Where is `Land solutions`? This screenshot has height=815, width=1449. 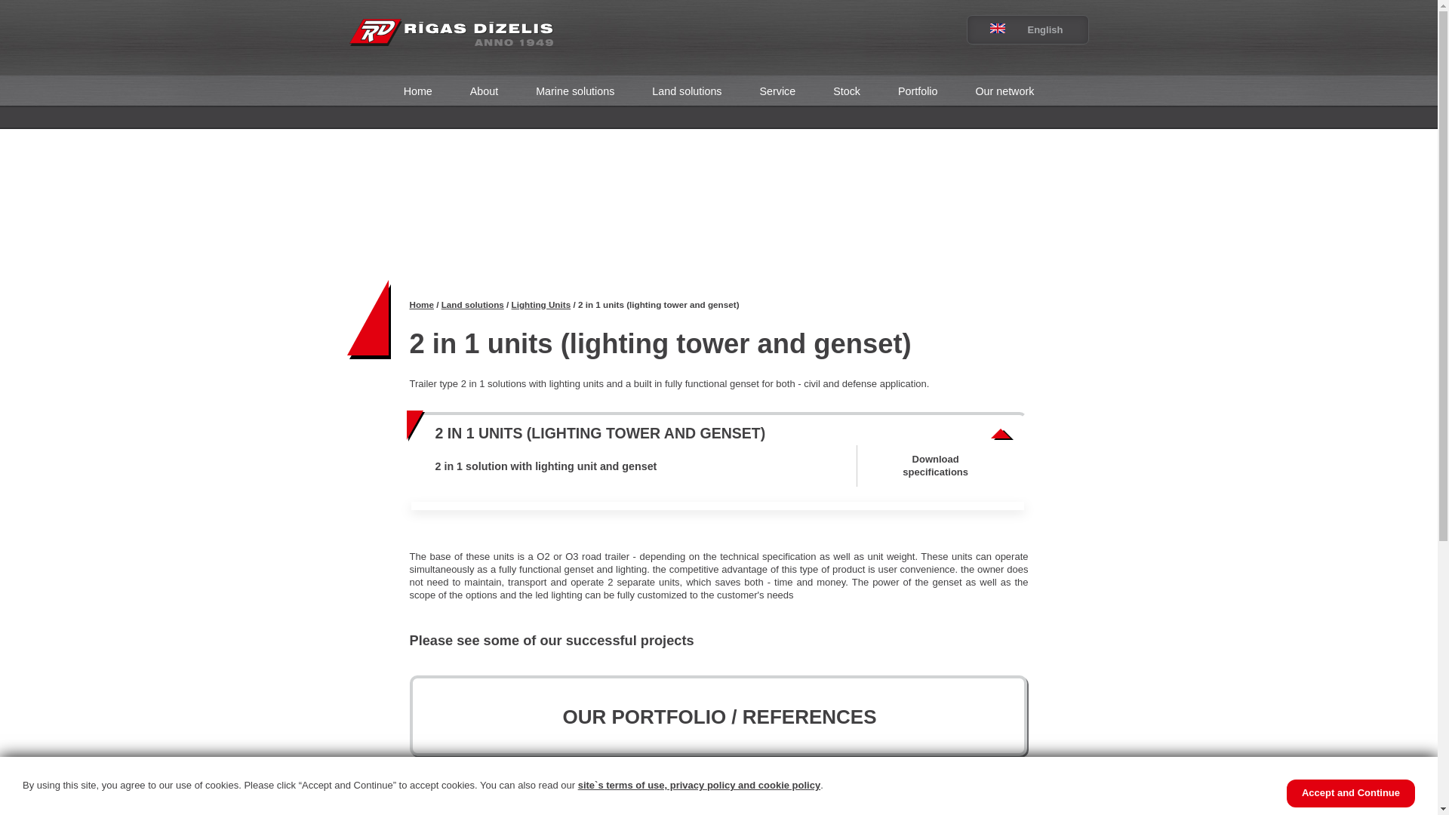 Land solutions is located at coordinates (687, 91).